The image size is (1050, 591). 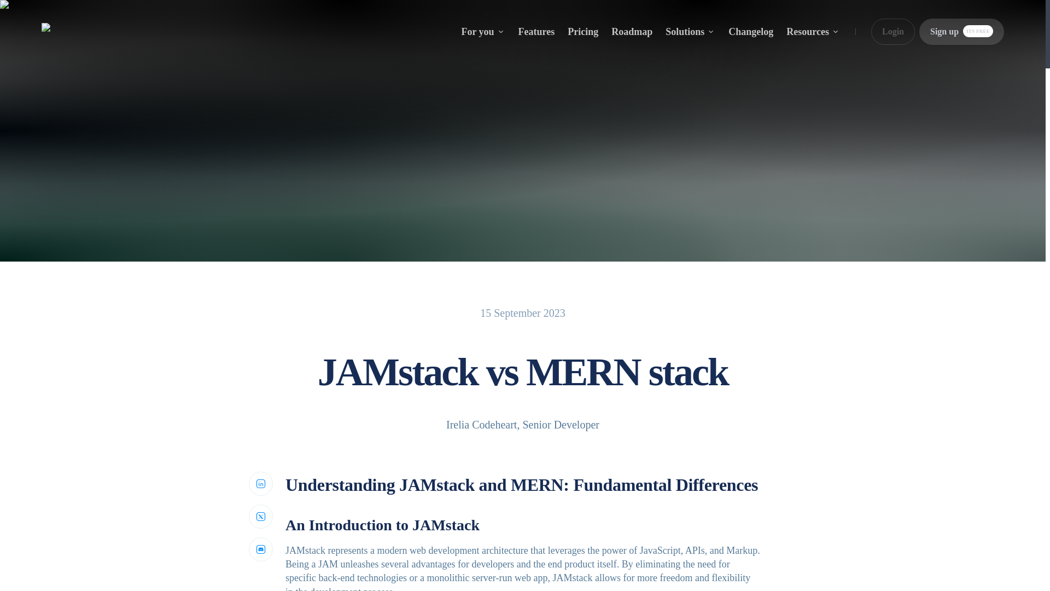 I want to click on Login, so click(x=750, y=32).